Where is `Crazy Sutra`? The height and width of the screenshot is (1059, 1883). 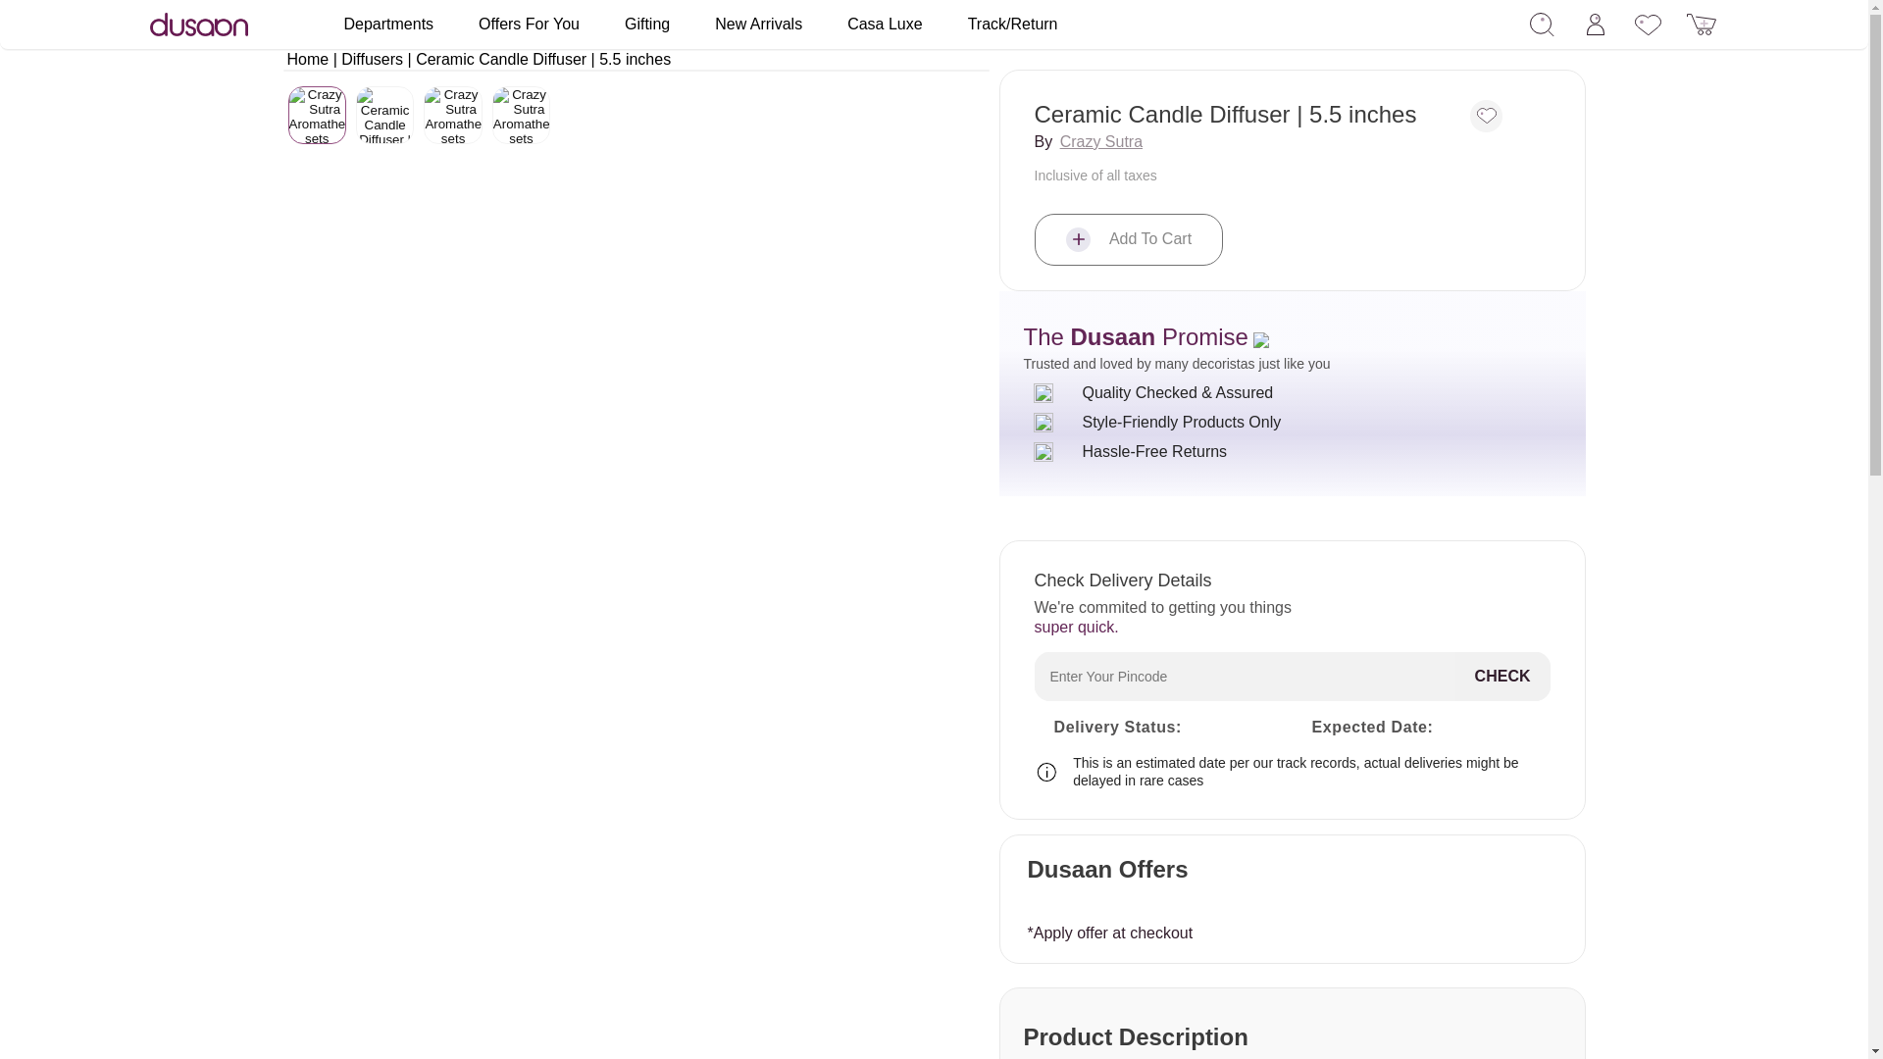 Crazy Sutra is located at coordinates (1100, 141).